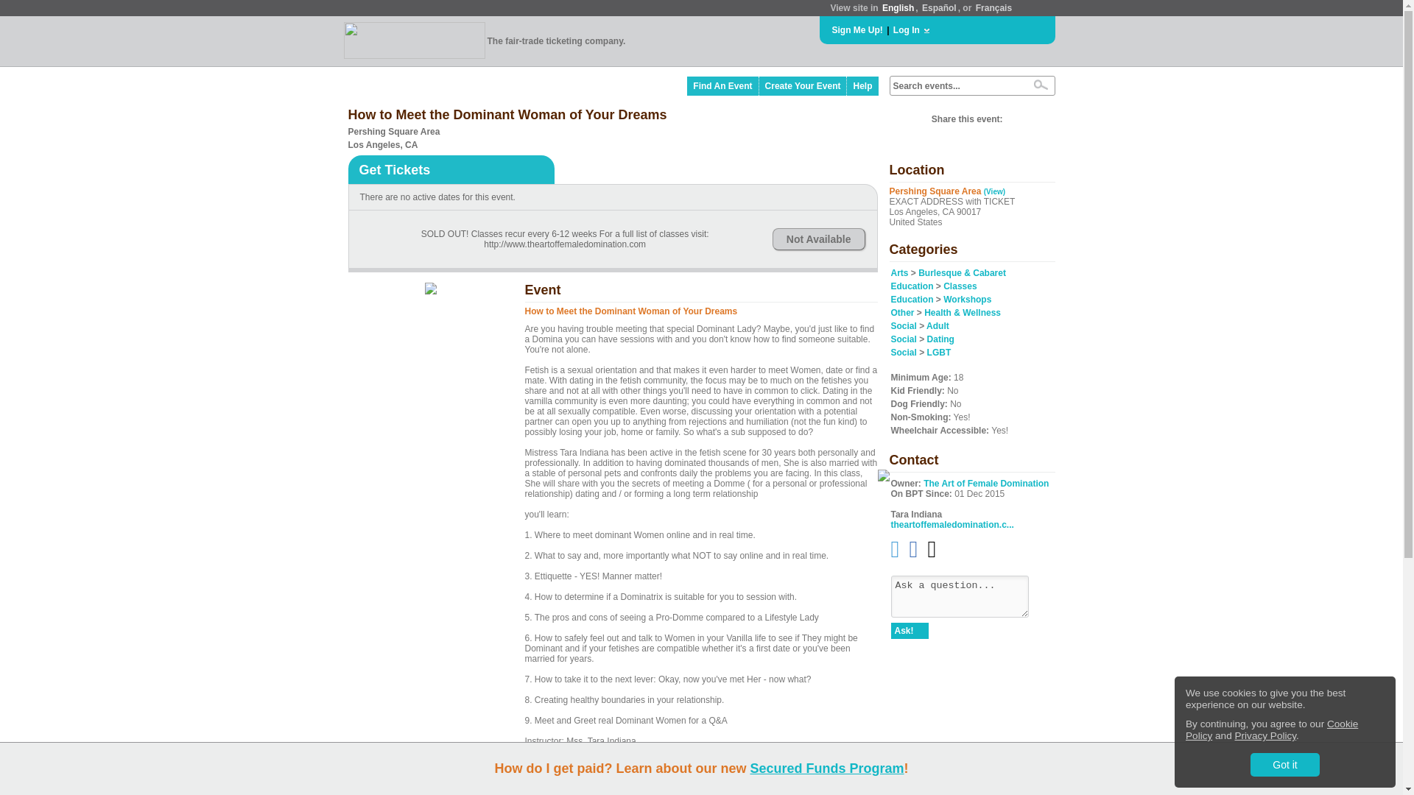  What do you see at coordinates (937, 326) in the screenshot?
I see `Adult` at bounding box center [937, 326].